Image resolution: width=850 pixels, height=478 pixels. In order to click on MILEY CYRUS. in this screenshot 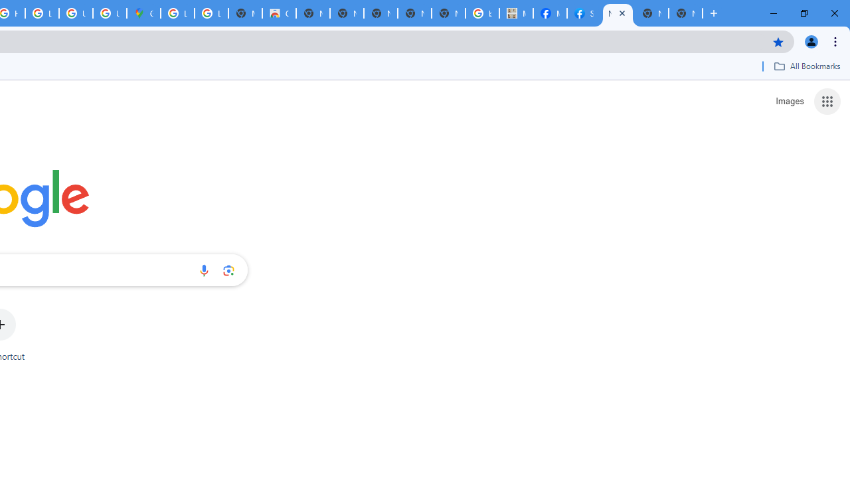, I will do `click(515, 13)`.